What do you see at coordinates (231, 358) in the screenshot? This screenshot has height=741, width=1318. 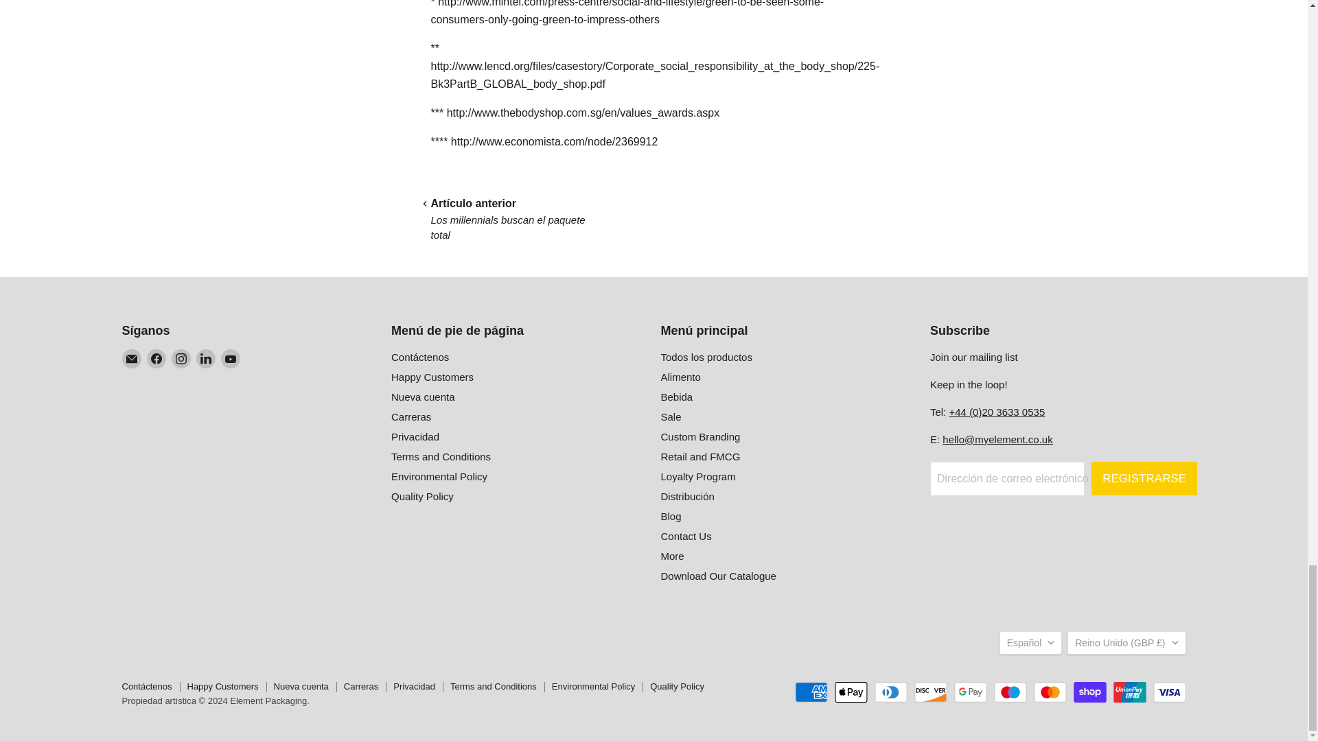 I see `YouTube` at bounding box center [231, 358].